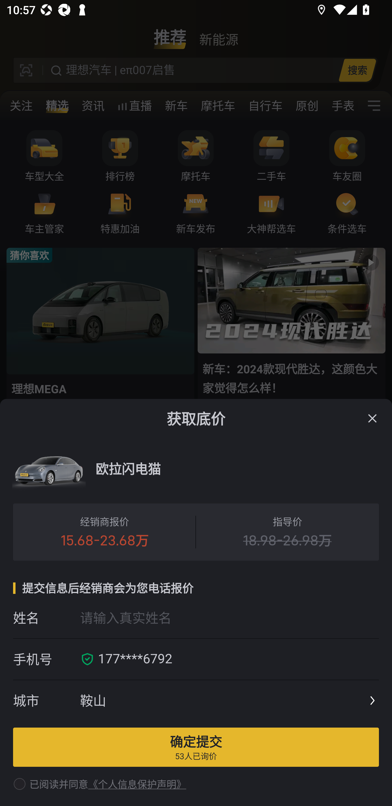 The height and width of the screenshot is (806, 392). Describe the element at coordinates (196, 747) in the screenshot. I see `确定提交 53人已询价` at that location.